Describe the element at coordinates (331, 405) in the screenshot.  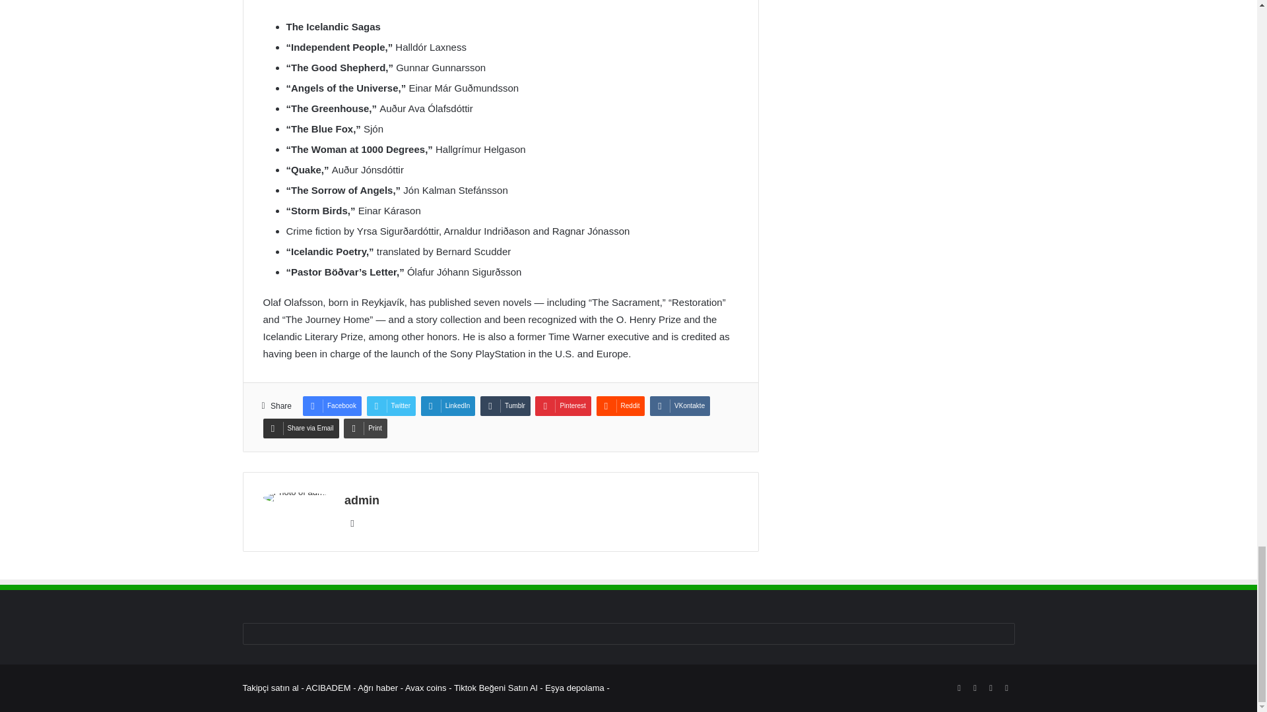
I see `Facebook` at that location.